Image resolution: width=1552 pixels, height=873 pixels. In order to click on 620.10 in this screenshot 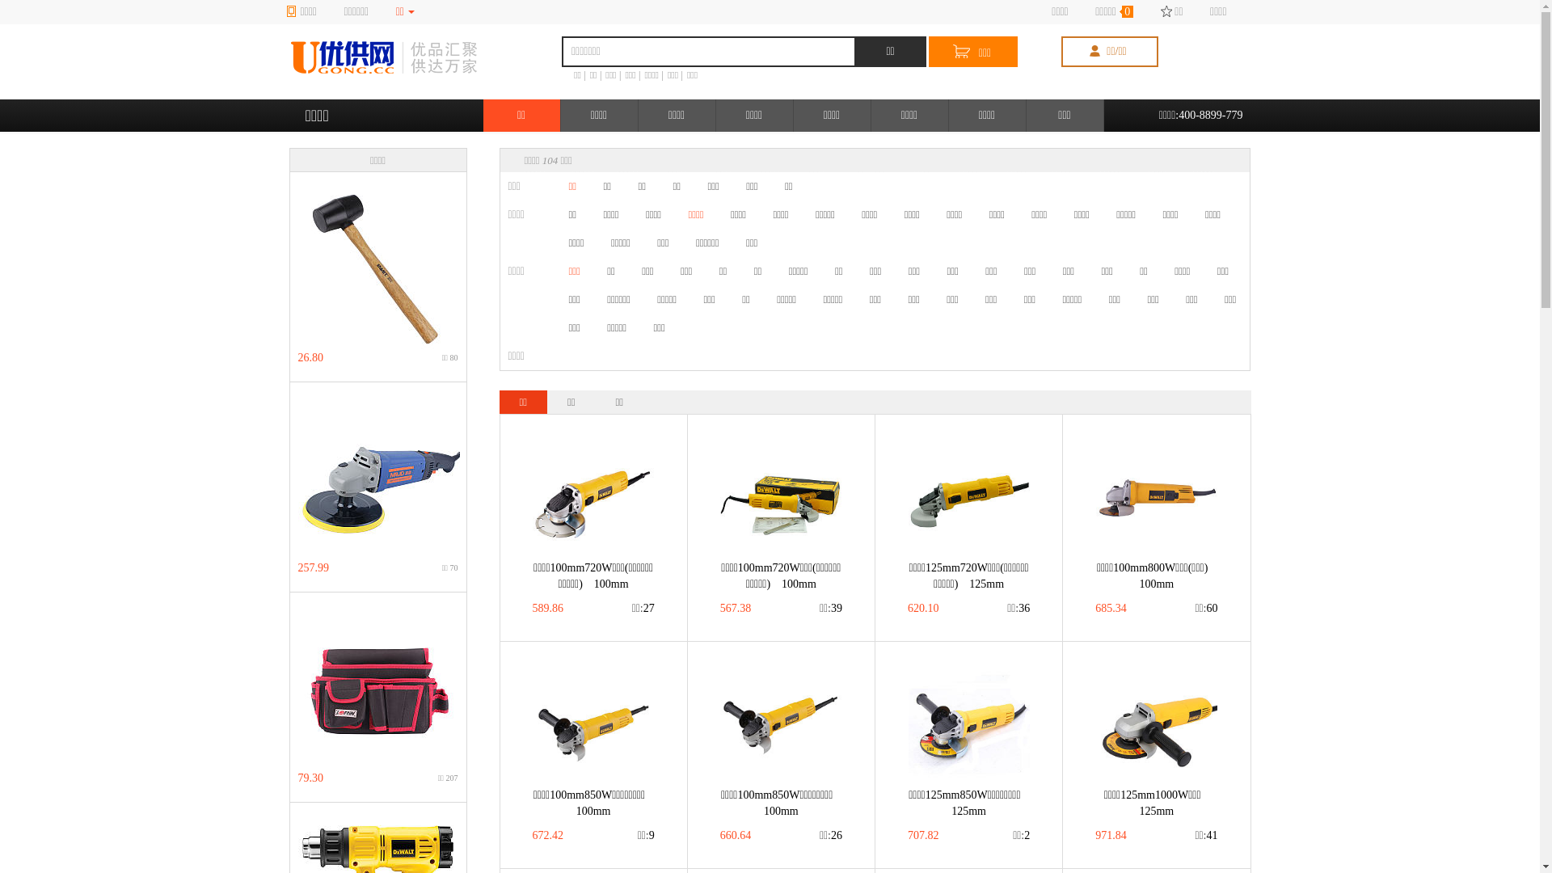, I will do `click(923, 609)`.